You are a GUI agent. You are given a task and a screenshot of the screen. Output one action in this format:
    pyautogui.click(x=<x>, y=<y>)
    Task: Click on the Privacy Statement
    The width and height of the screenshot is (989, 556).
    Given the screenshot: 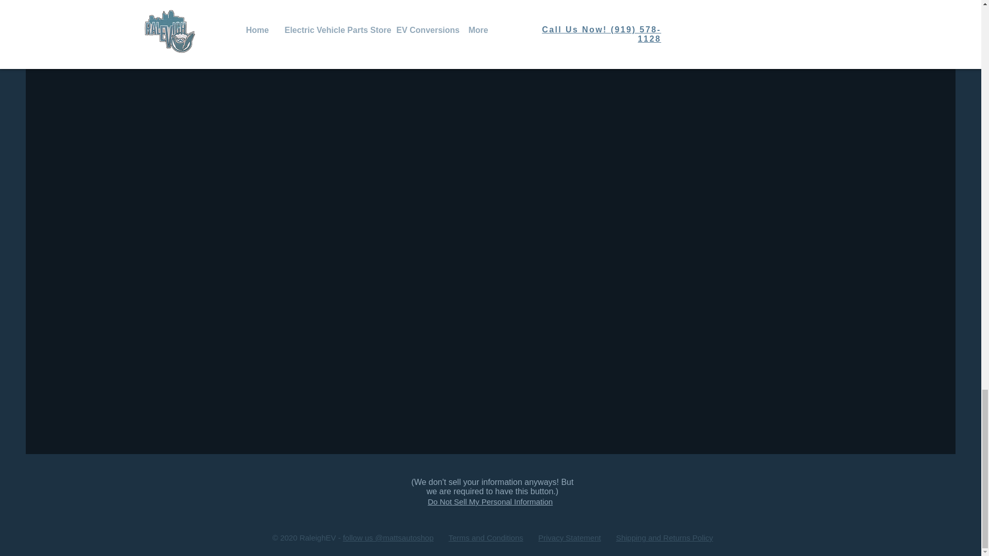 What is the action you would take?
    pyautogui.click(x=570, y=537)
    